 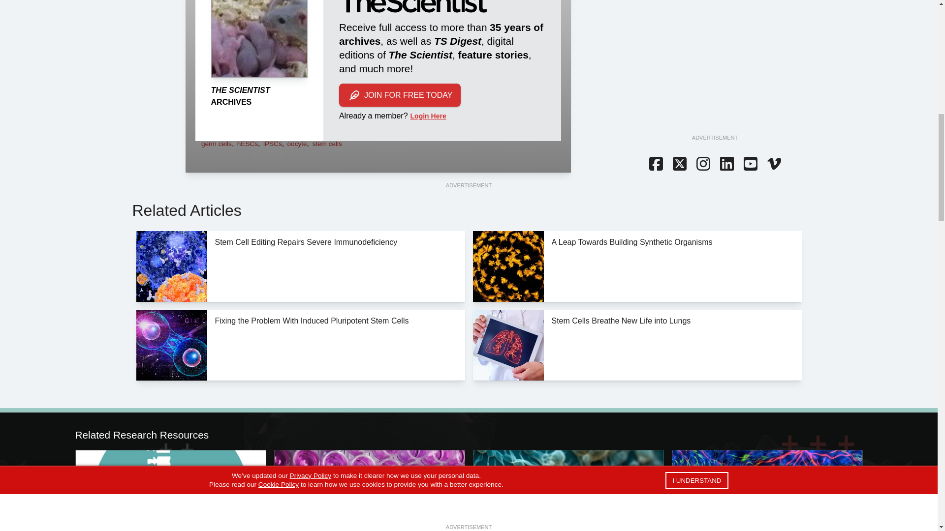 I want to click on YouTube, so click(x=750, y=164).